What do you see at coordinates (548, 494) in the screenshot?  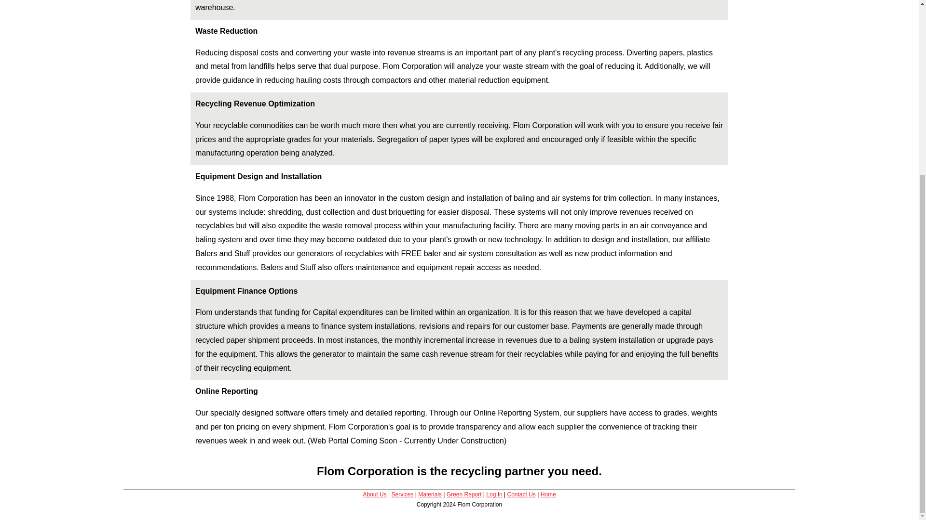 I see `Home` at bounding box center [548, 494].